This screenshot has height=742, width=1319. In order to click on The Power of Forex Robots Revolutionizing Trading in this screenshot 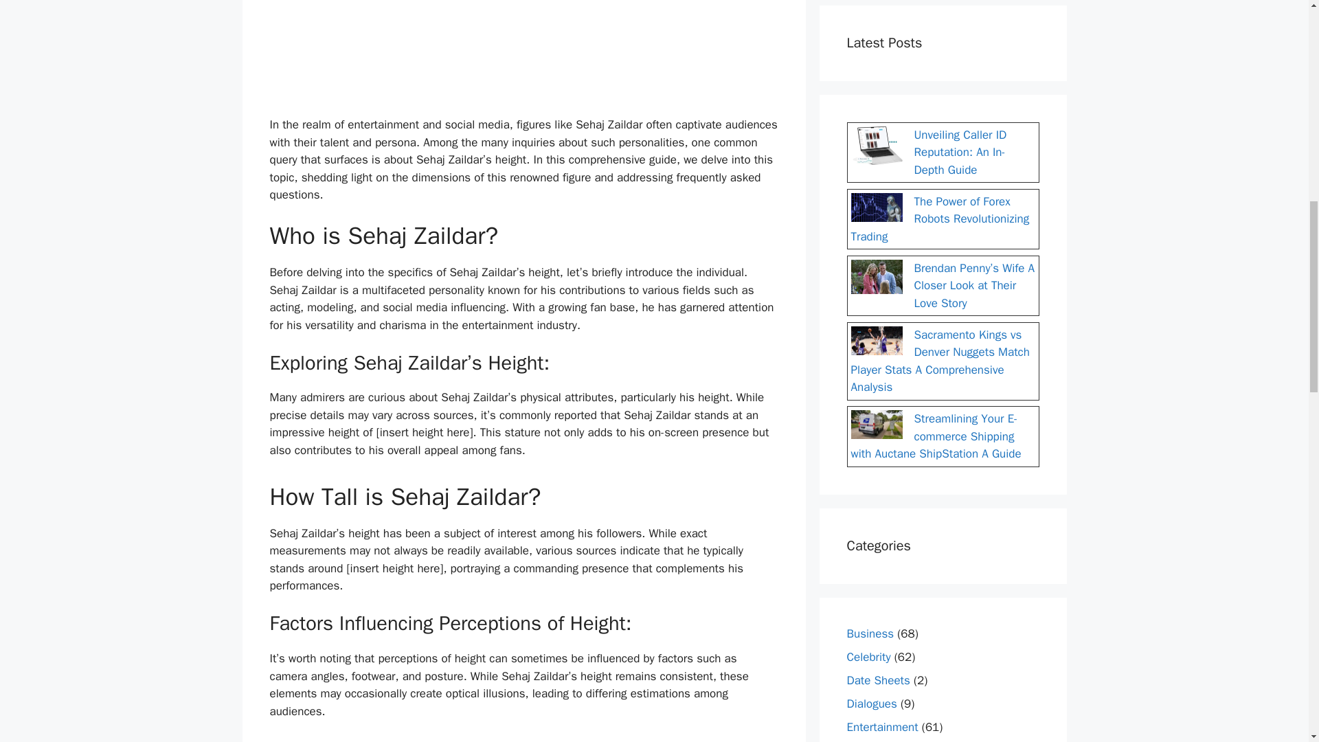, I will do `click(940, 218)`.